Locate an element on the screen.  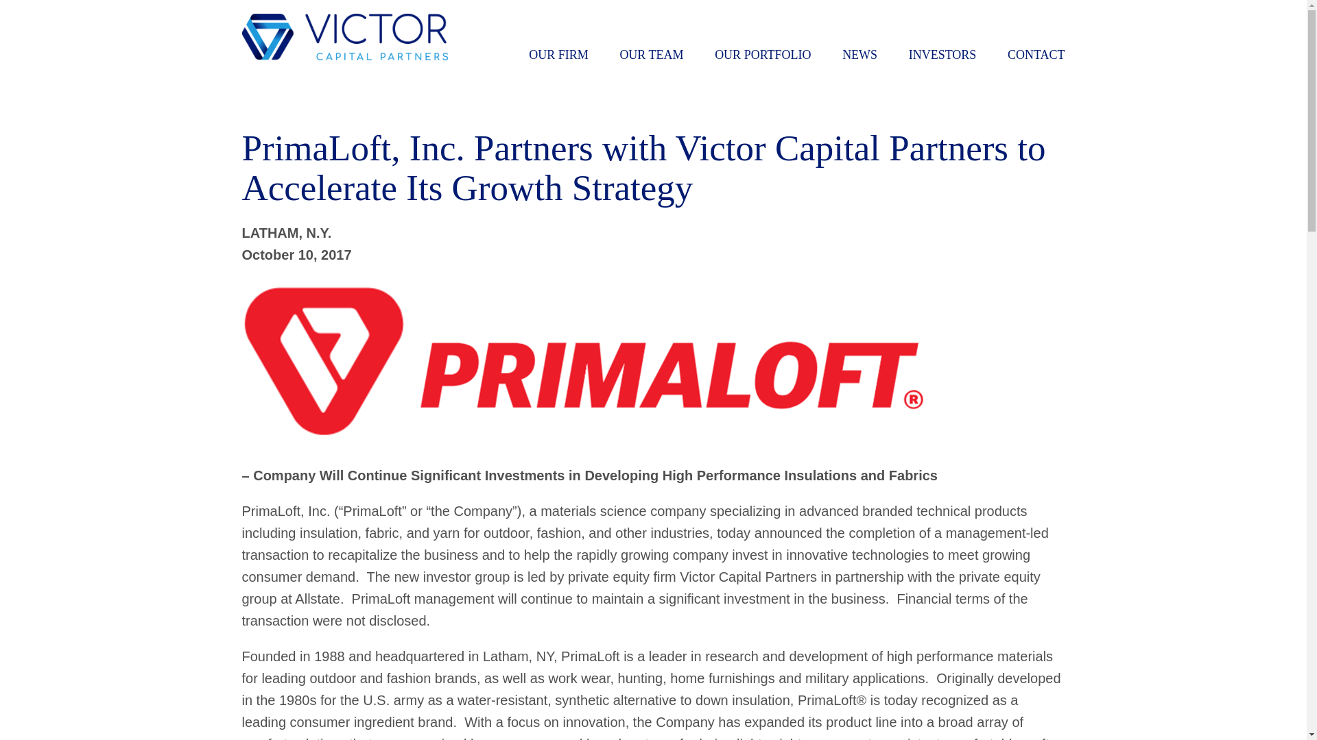
INVESTORS is located at coordinates (942, 55).